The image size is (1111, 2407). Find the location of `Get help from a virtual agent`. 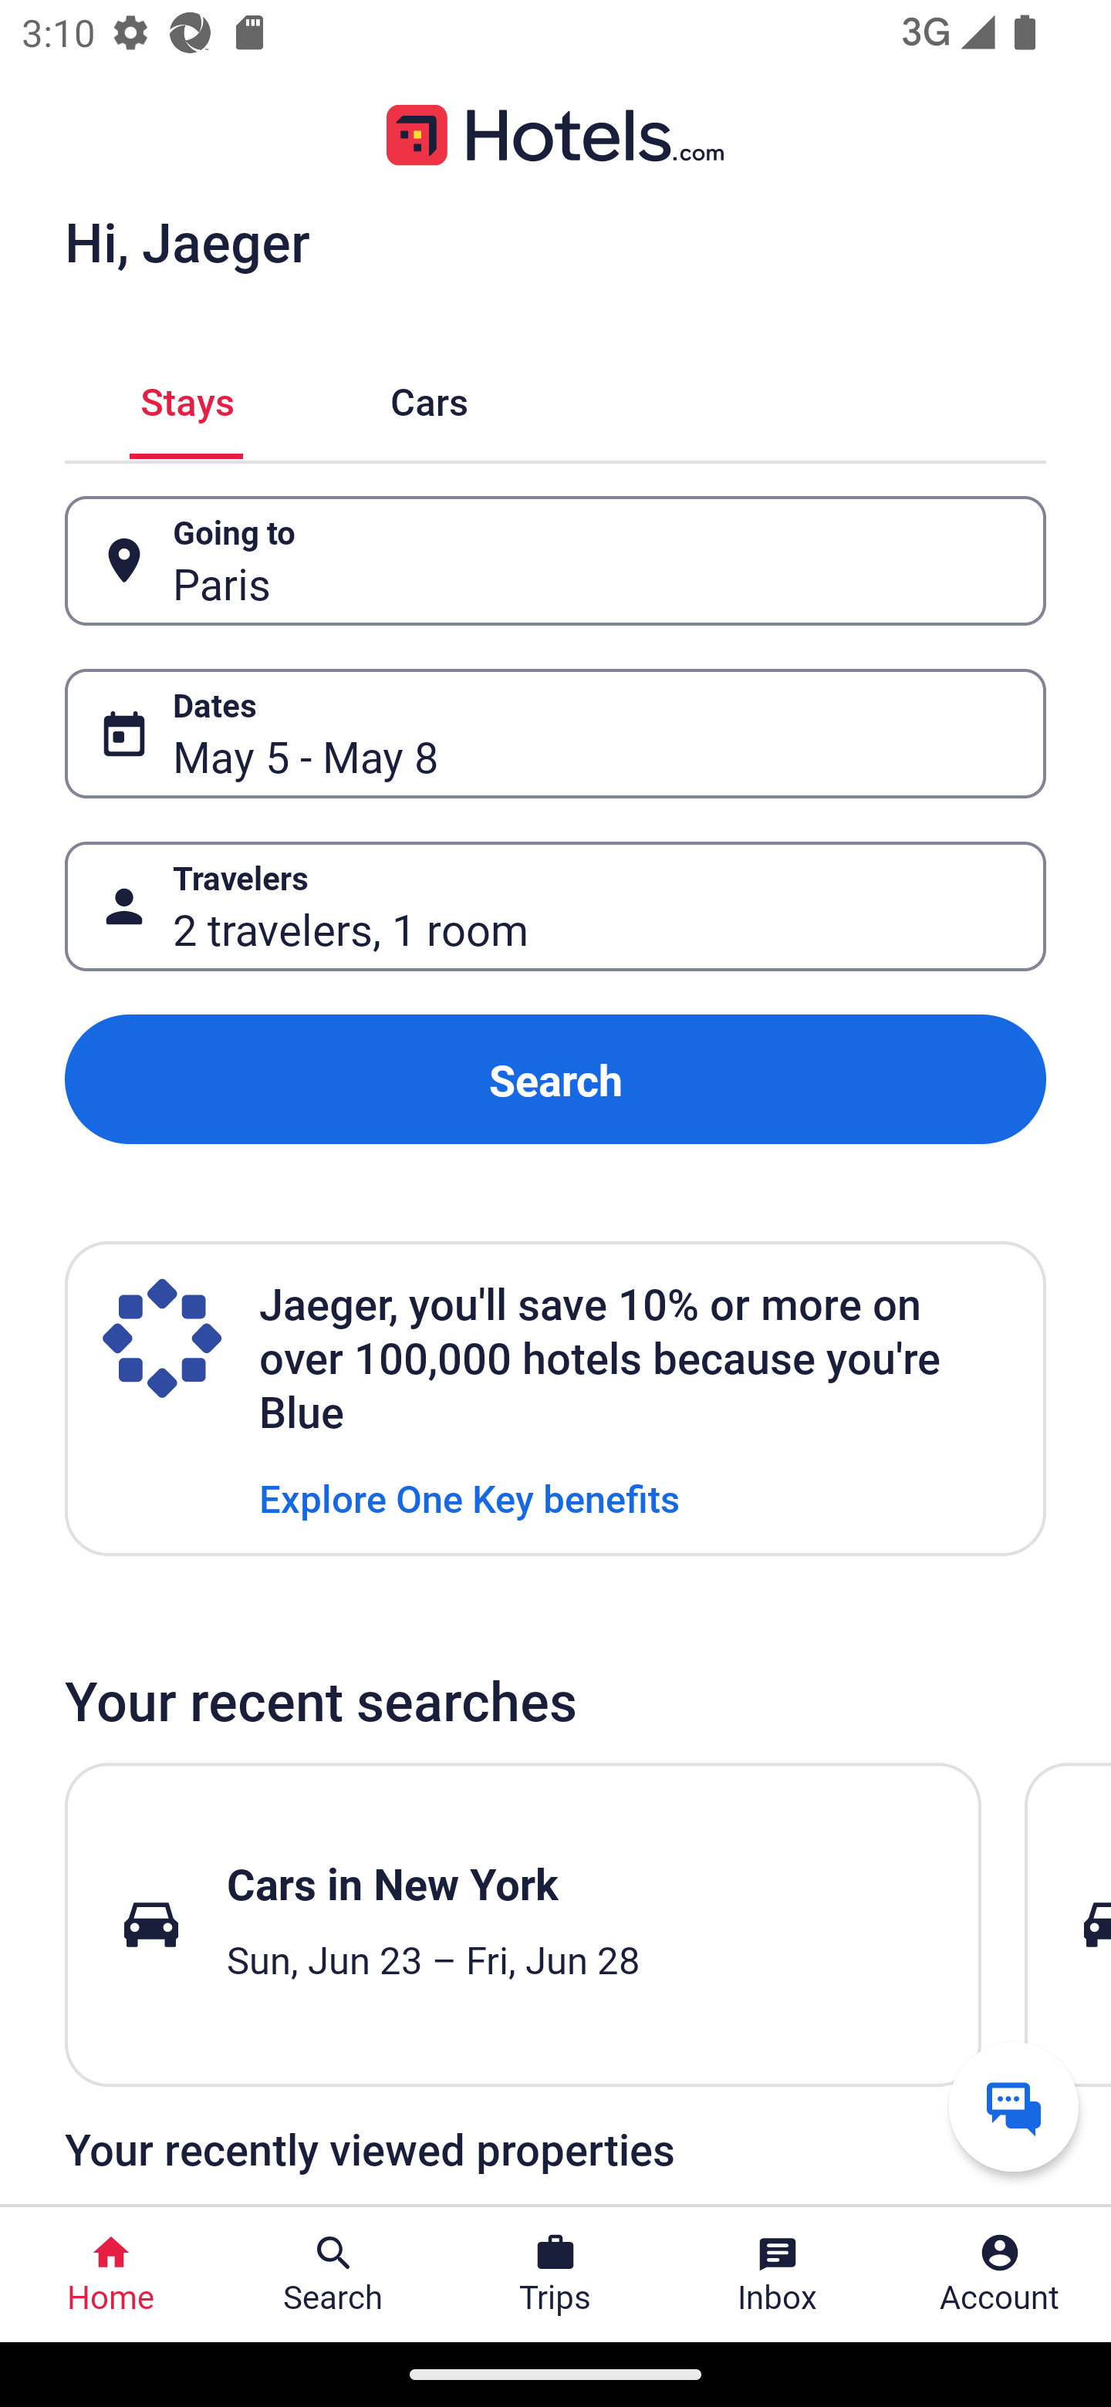

Get help from a virtual agent is located at coordinates (1014, 2106).